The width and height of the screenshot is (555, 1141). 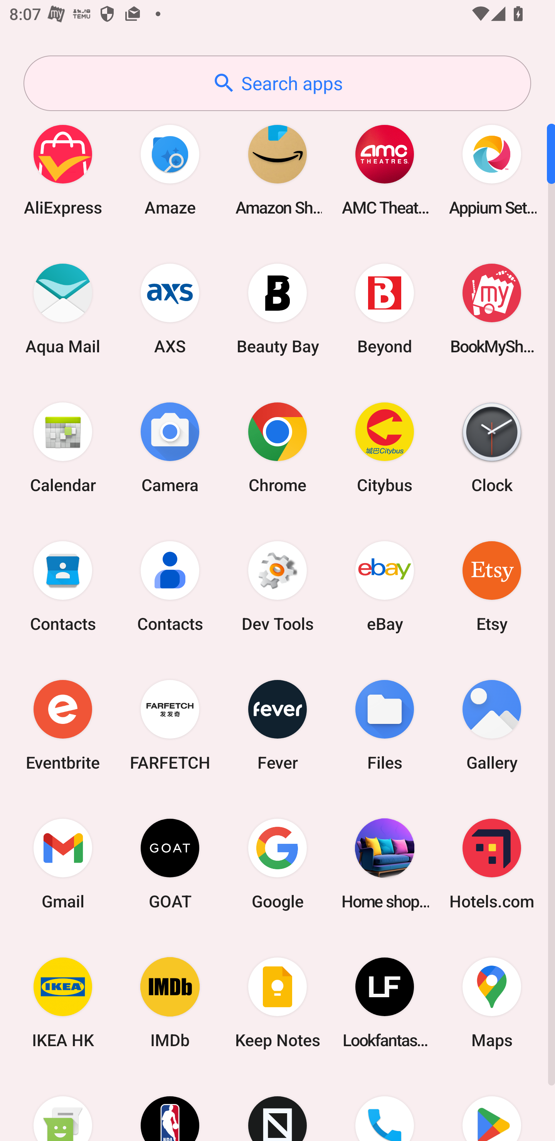 What do you see at coordinates (385, 1003) in the screenshot?
I see `Lookfantastic` at bounding box center [385, 1003].